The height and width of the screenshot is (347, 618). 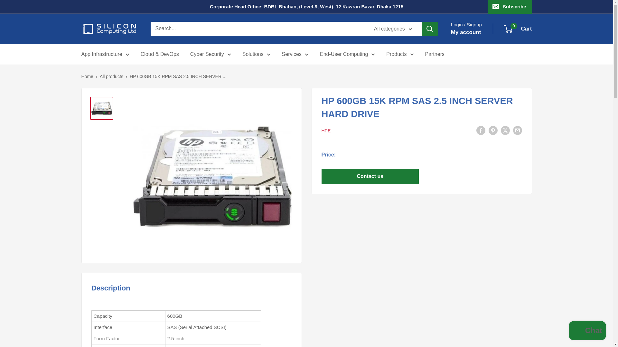 I want to click on Shopify online store chat, so click(x=587, y=331).